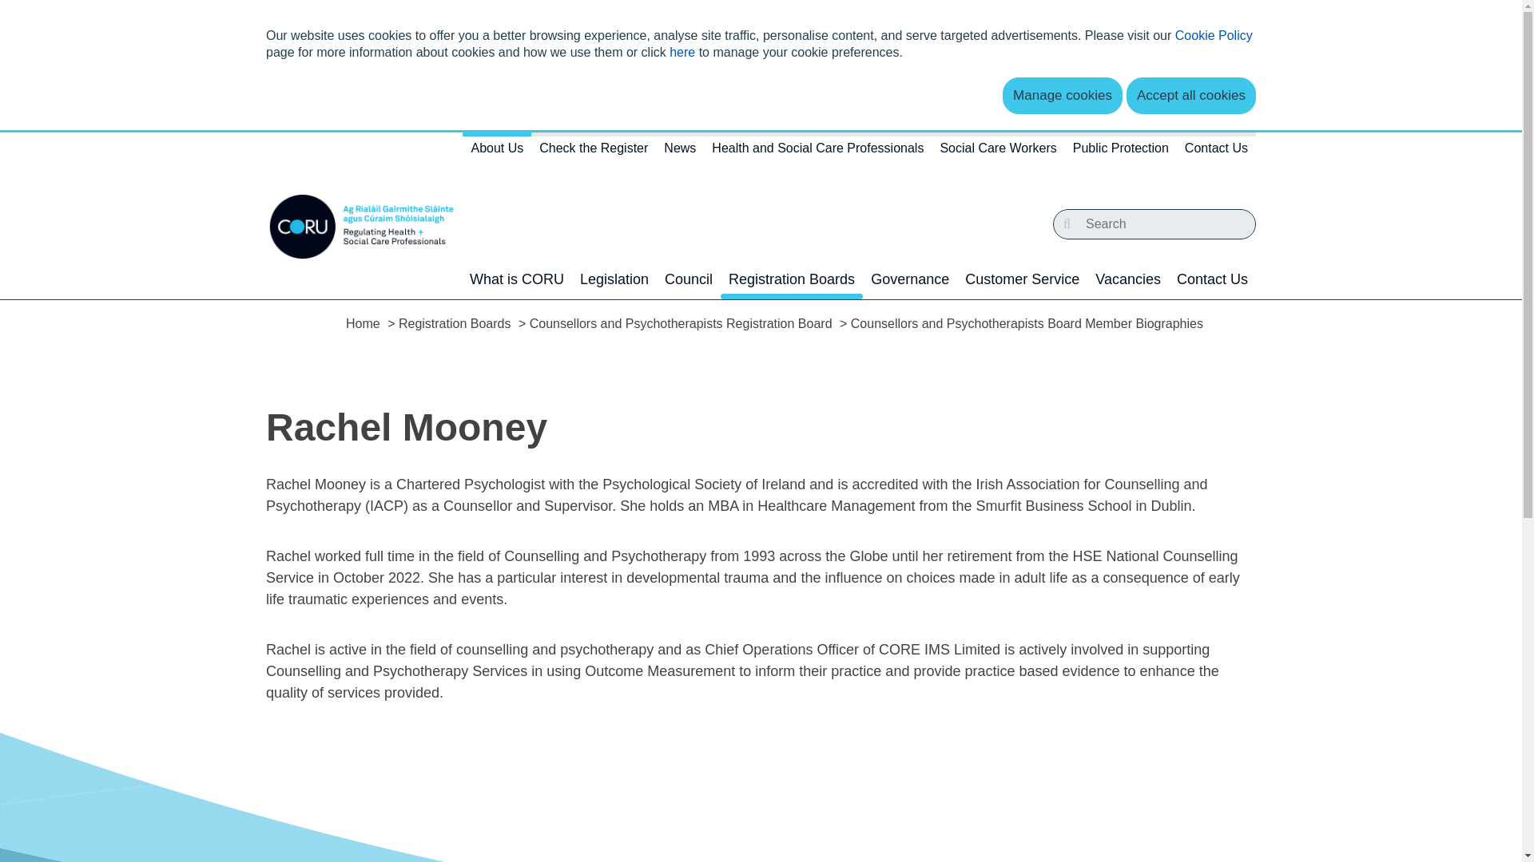 The image size is (1534, 862). Describe the element at coordinates (614, 279) in the screenshot. I see `Legislation` at that location.